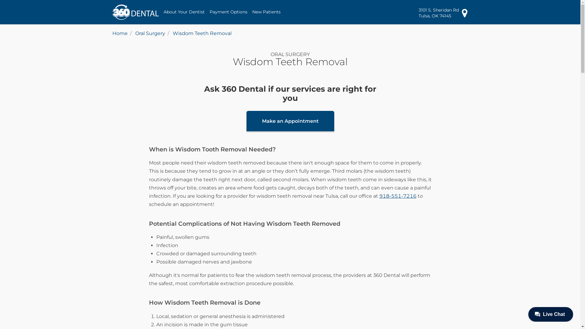 The height and width of the screenshot is (329, 585). I want to click on New Patients, so click(266, 12).